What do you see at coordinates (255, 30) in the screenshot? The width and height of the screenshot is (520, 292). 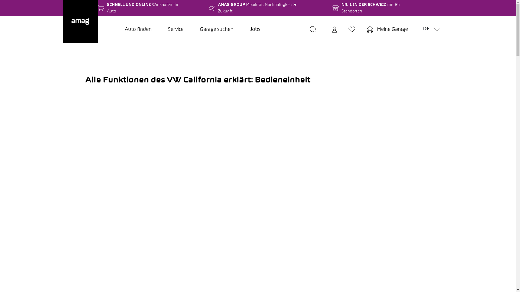 I see `Jobs` at bounding box center [255, 30].